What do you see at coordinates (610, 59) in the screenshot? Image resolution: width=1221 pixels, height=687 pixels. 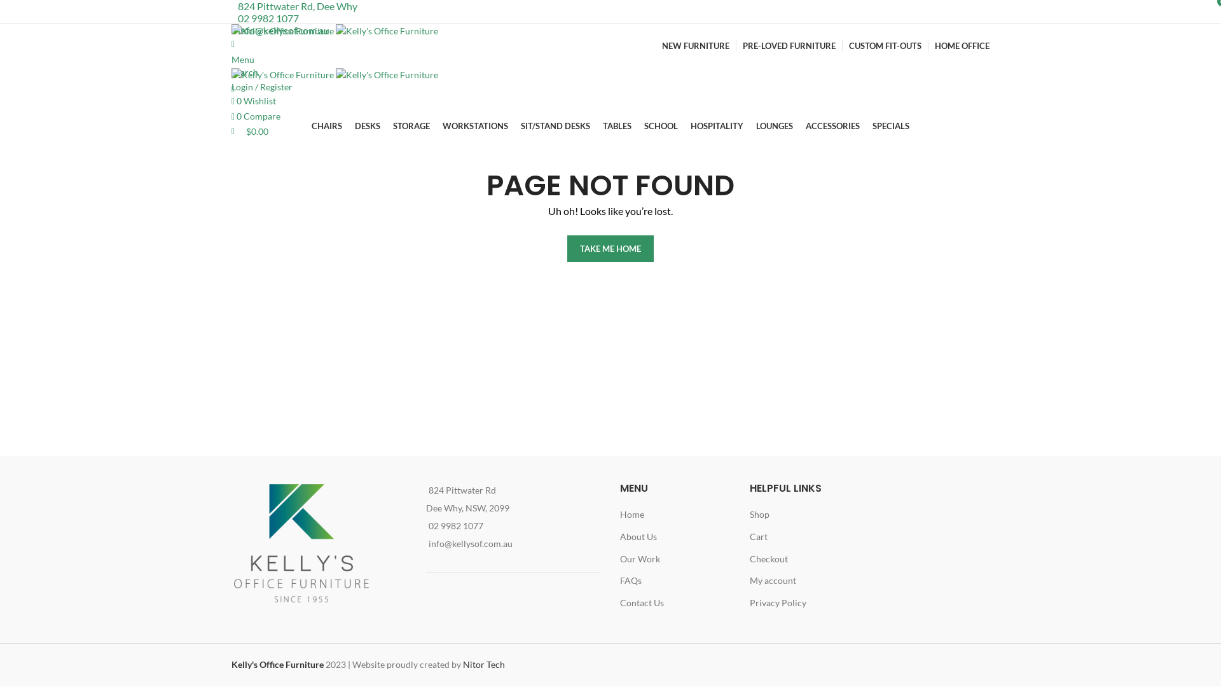 I see `Search` at bounding box center [610, 59].